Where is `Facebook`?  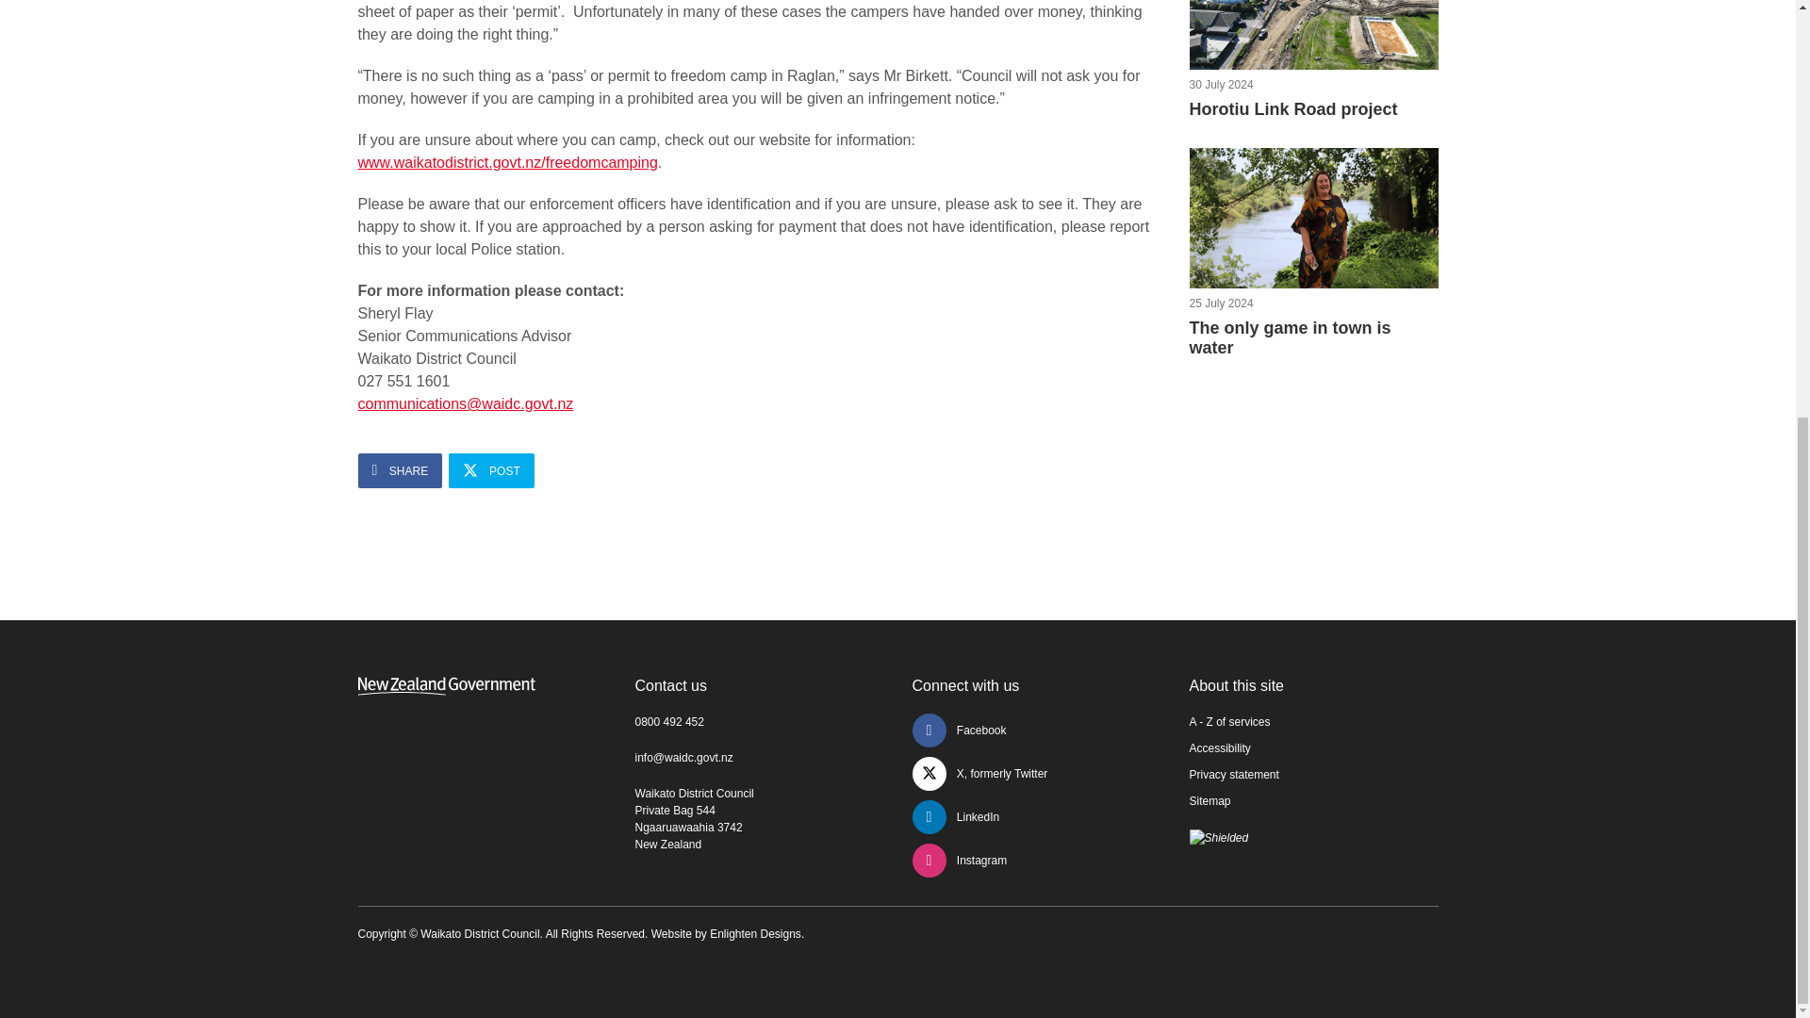
Facebook is located at coordinates (1314, 60).